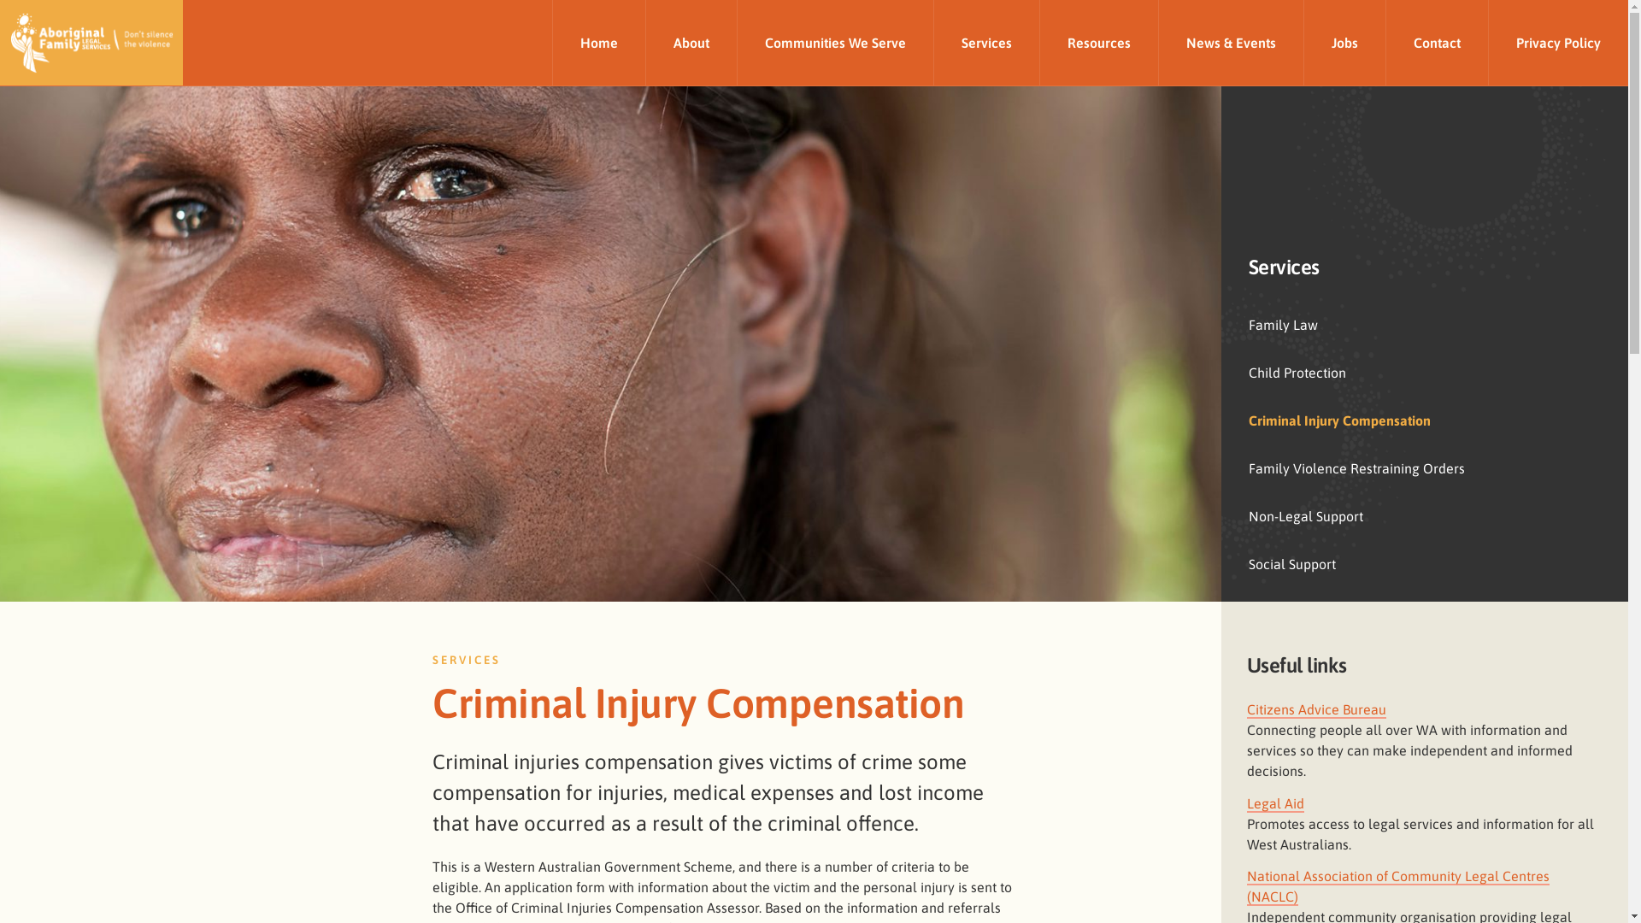 The height and width of the screenshot is (923, 1641). I want to click on Legal Aid, so click(1275, 804).